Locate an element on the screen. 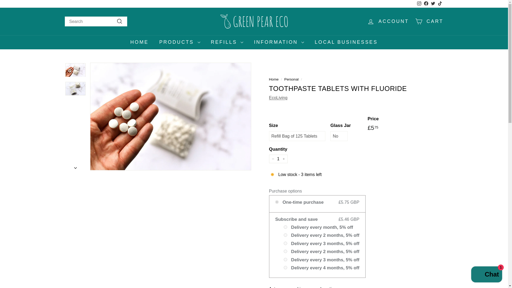  on is located at coordinates (285, 259).